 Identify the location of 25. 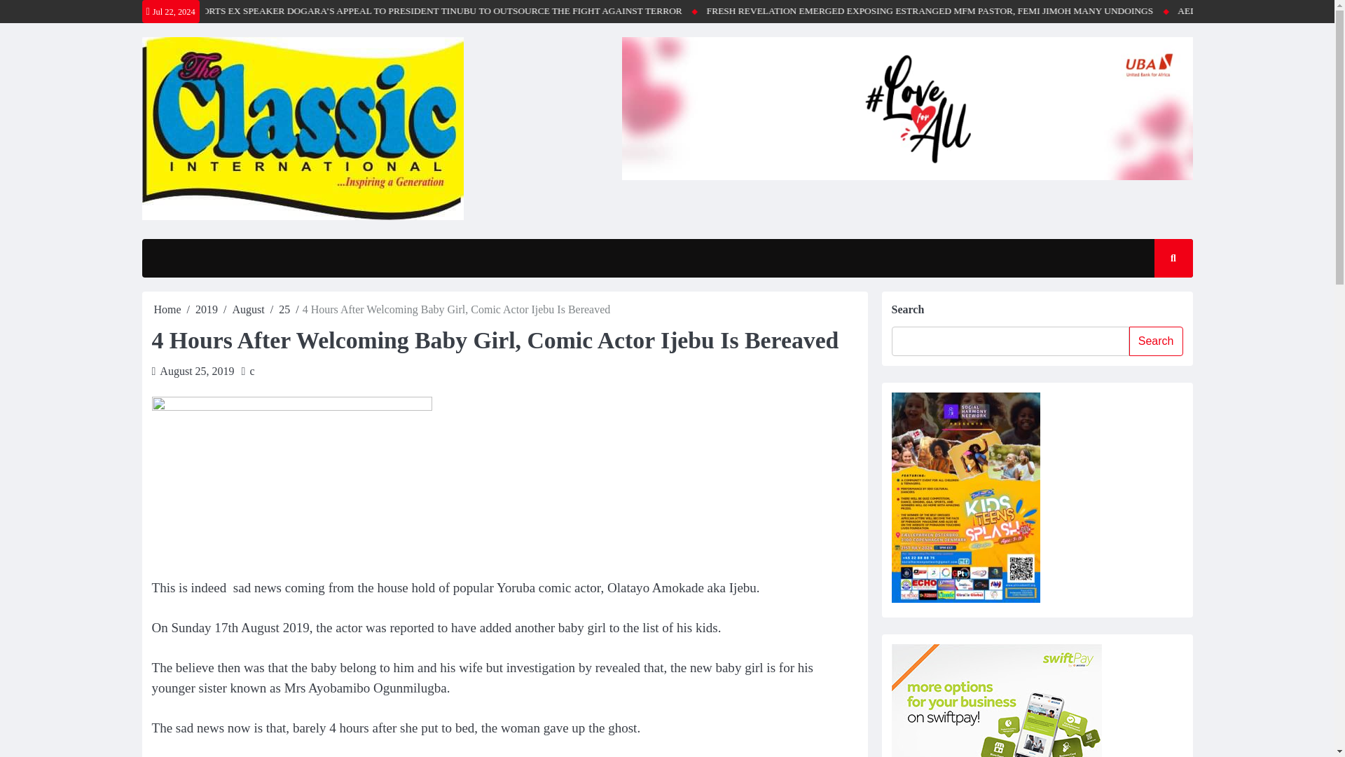
(284, 310).